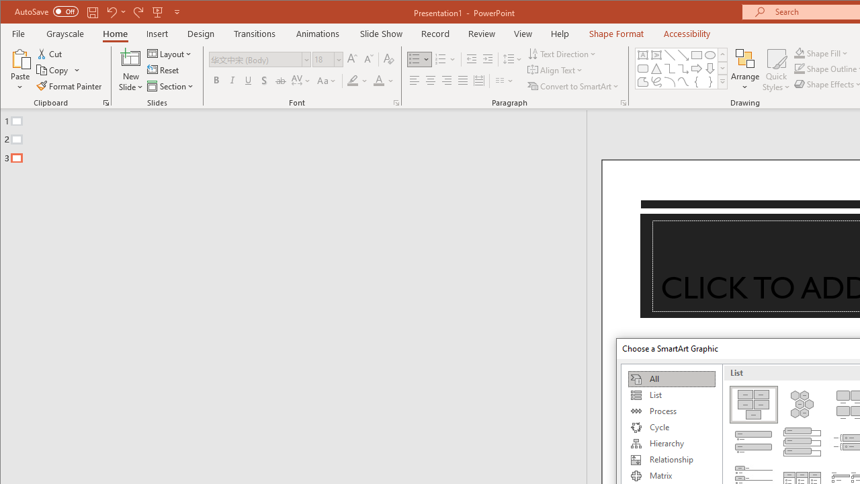 The width and height of the screenshot is (860, 484). Describe the element at coordinates (513, 59) in the screenshot. I see `Line Spacing` at that location.